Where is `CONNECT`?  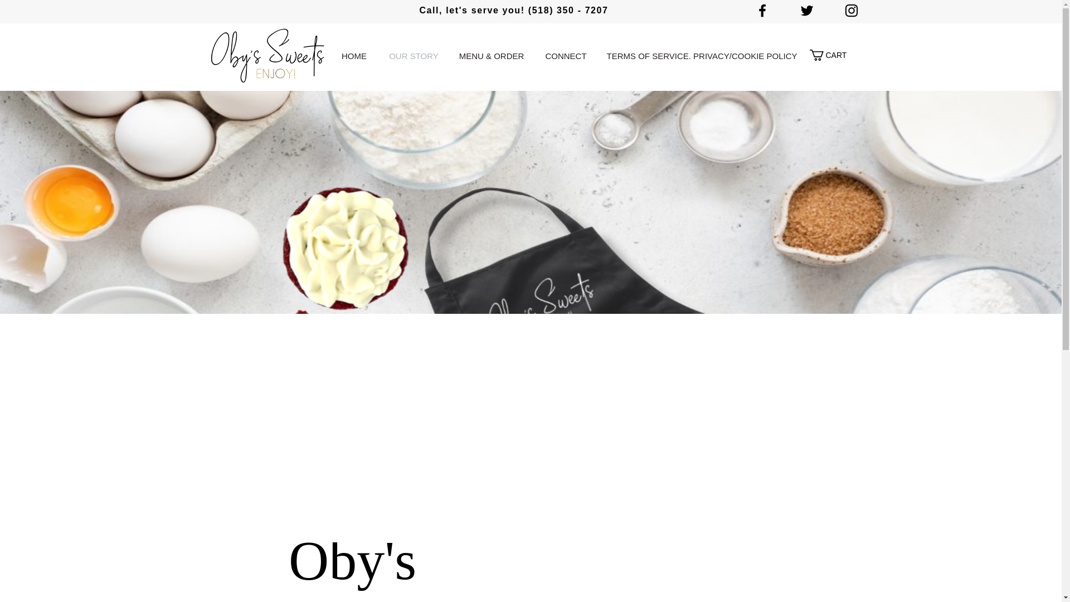 CONNECT is located at coordinates (566, 56).